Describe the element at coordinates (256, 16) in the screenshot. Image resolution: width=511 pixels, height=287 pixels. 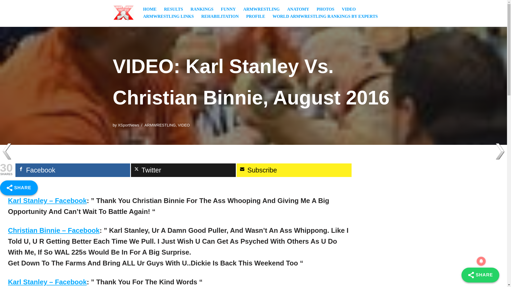
I see `PROFILE` at that location.